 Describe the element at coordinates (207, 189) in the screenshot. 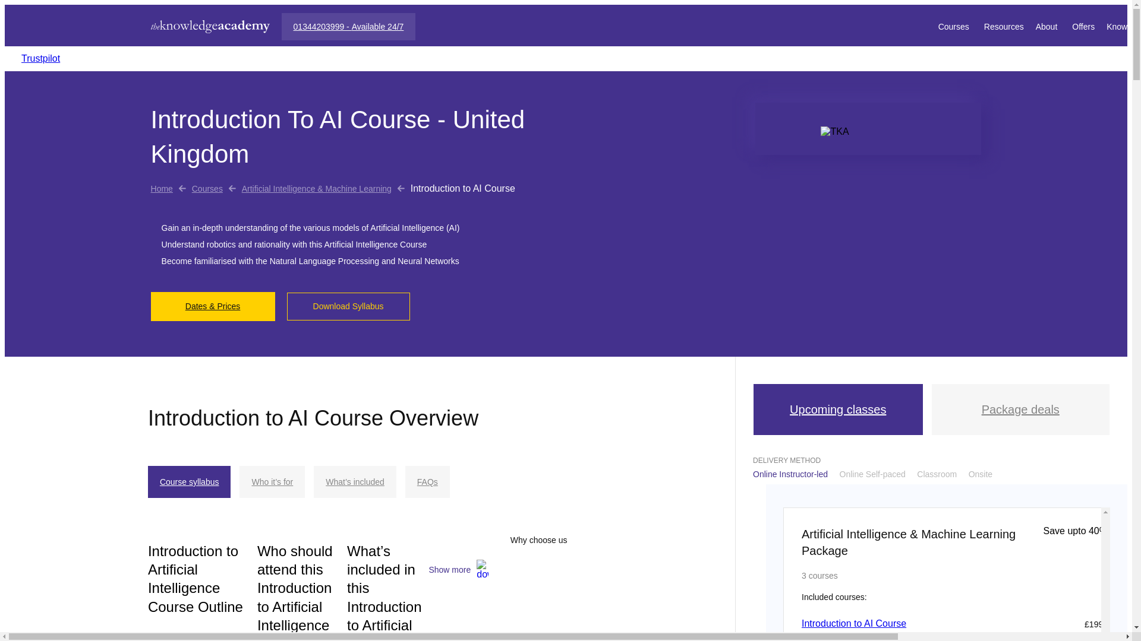

I see `Courses` at that location.